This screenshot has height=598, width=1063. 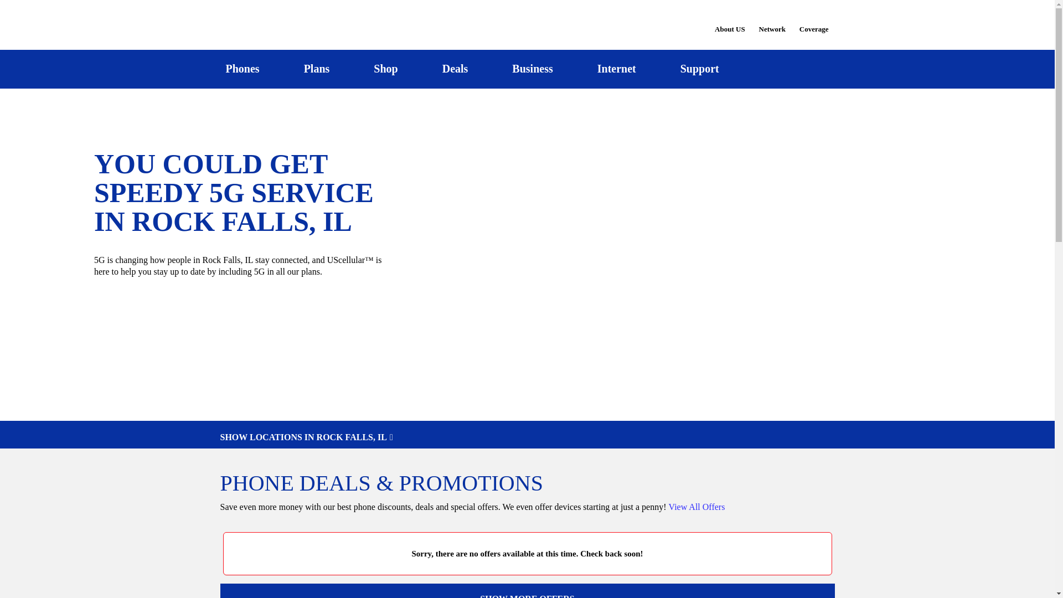 What do you see at coordinates (730, 22) in the screenshot?
I see `About US` at bounding box center [730, 22].